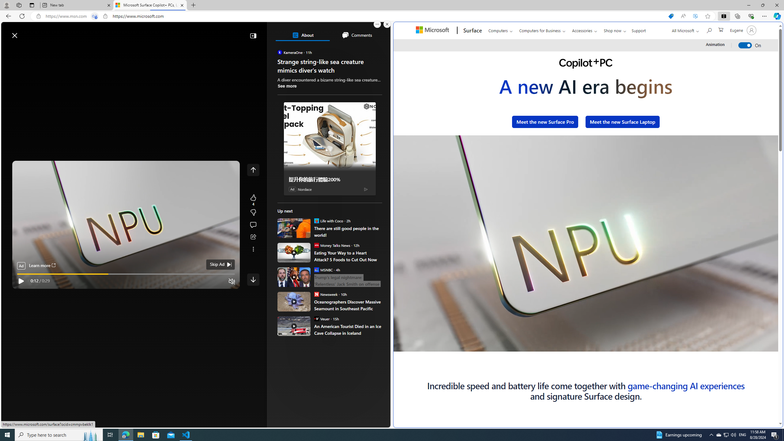 The width and height of the screenshot is (784, 441). I want to click on Class: control, so click(253, 279).